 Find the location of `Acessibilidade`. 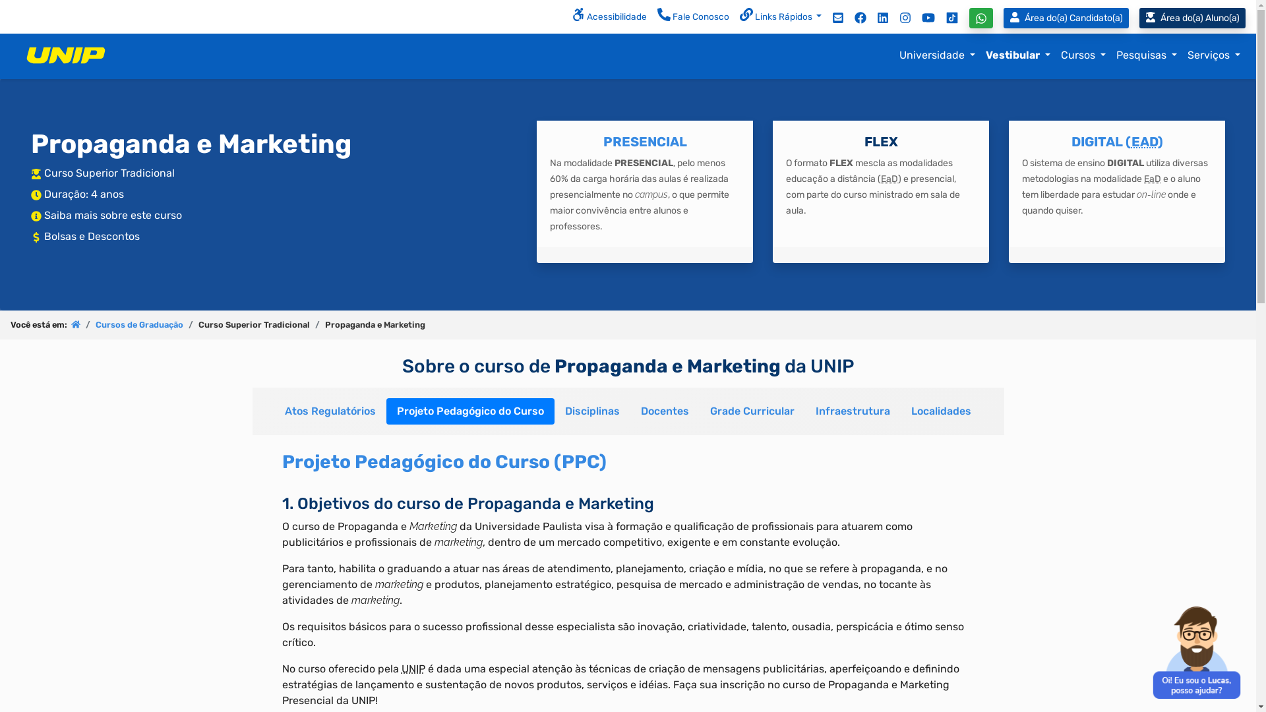

Acessibilidade is located at coordinates (609, 17).